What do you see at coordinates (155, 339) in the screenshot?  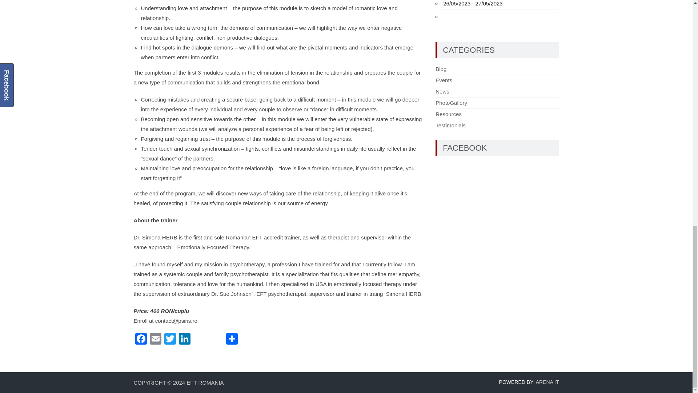 I see `Email` at bounding box center [155, 339].